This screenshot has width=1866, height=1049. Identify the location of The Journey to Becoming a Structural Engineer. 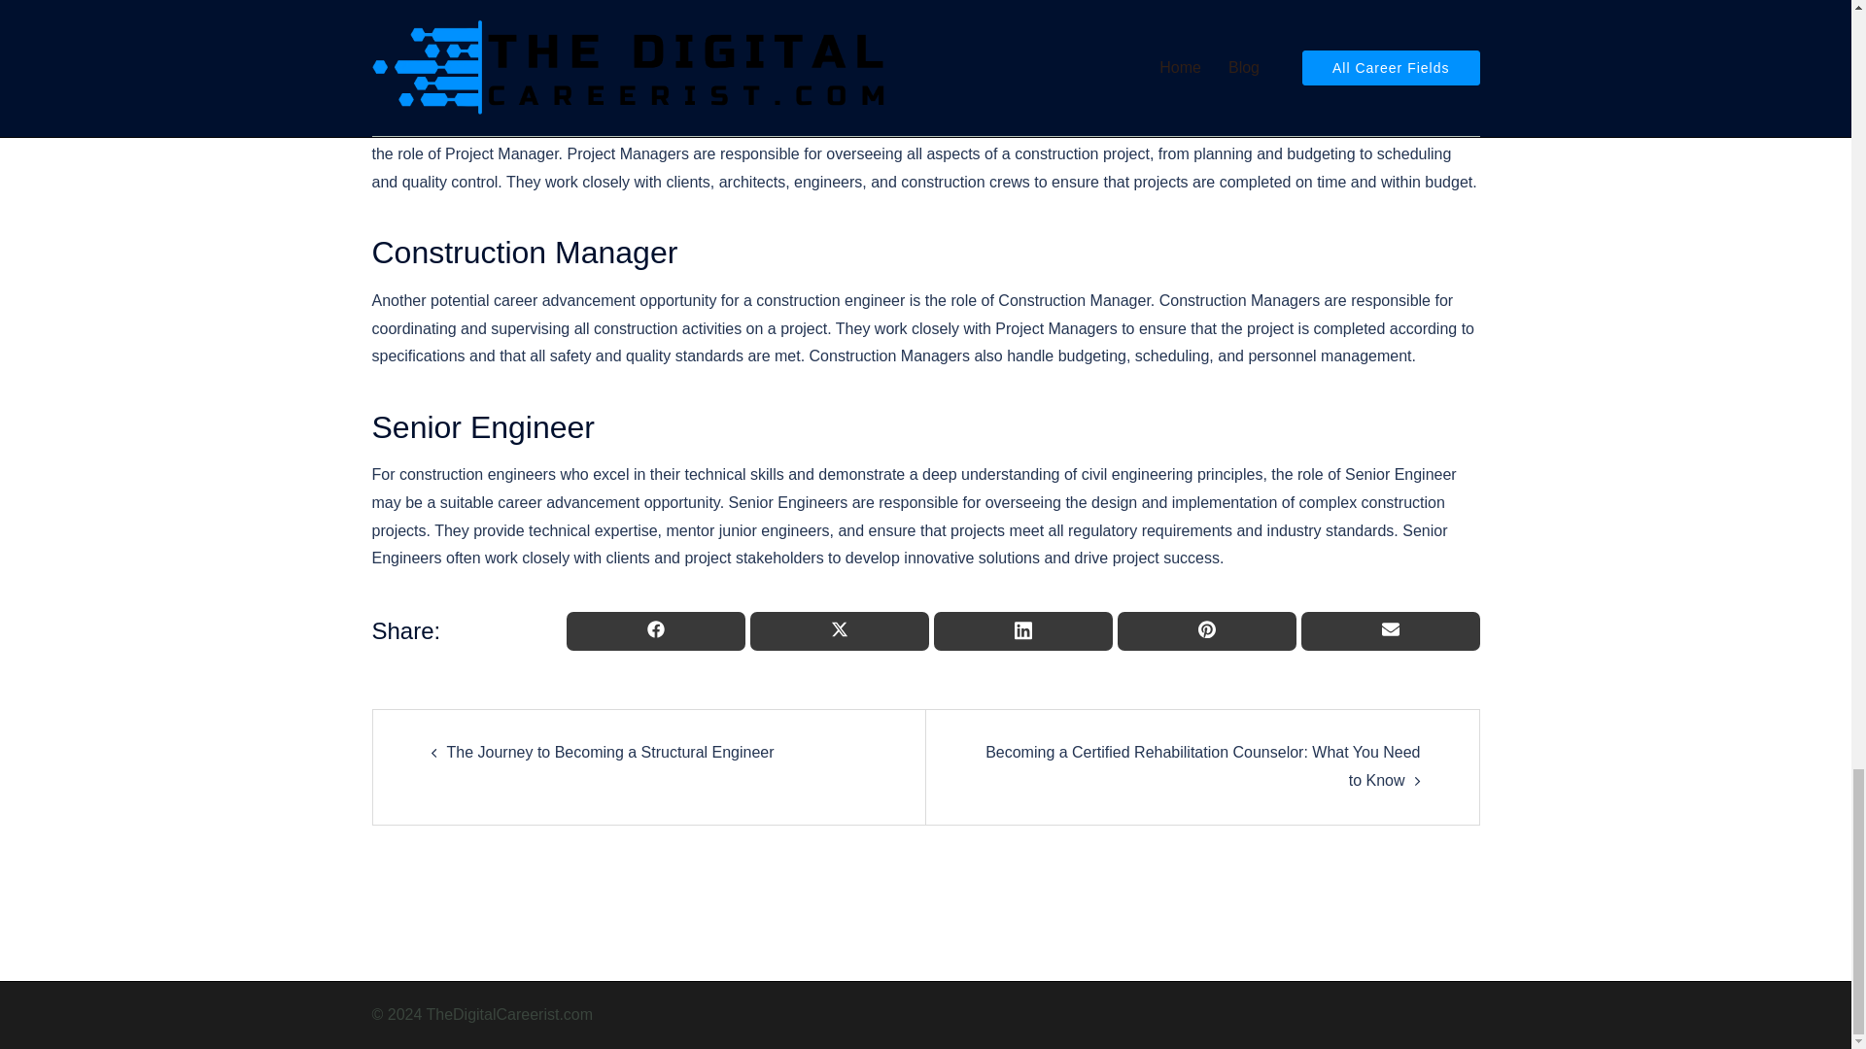
(610, 752).